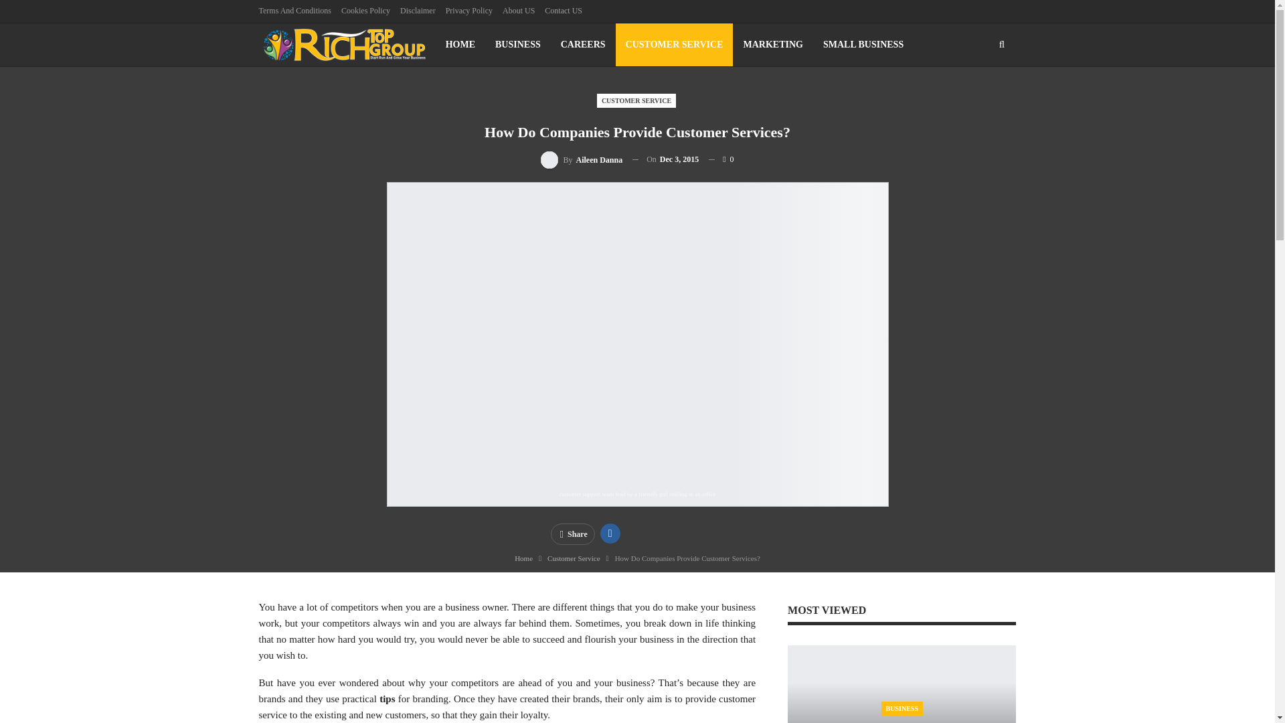 The height and width of the screenshot is (723, 1285). I want to click on Privacy Policy, so click(468, 10).